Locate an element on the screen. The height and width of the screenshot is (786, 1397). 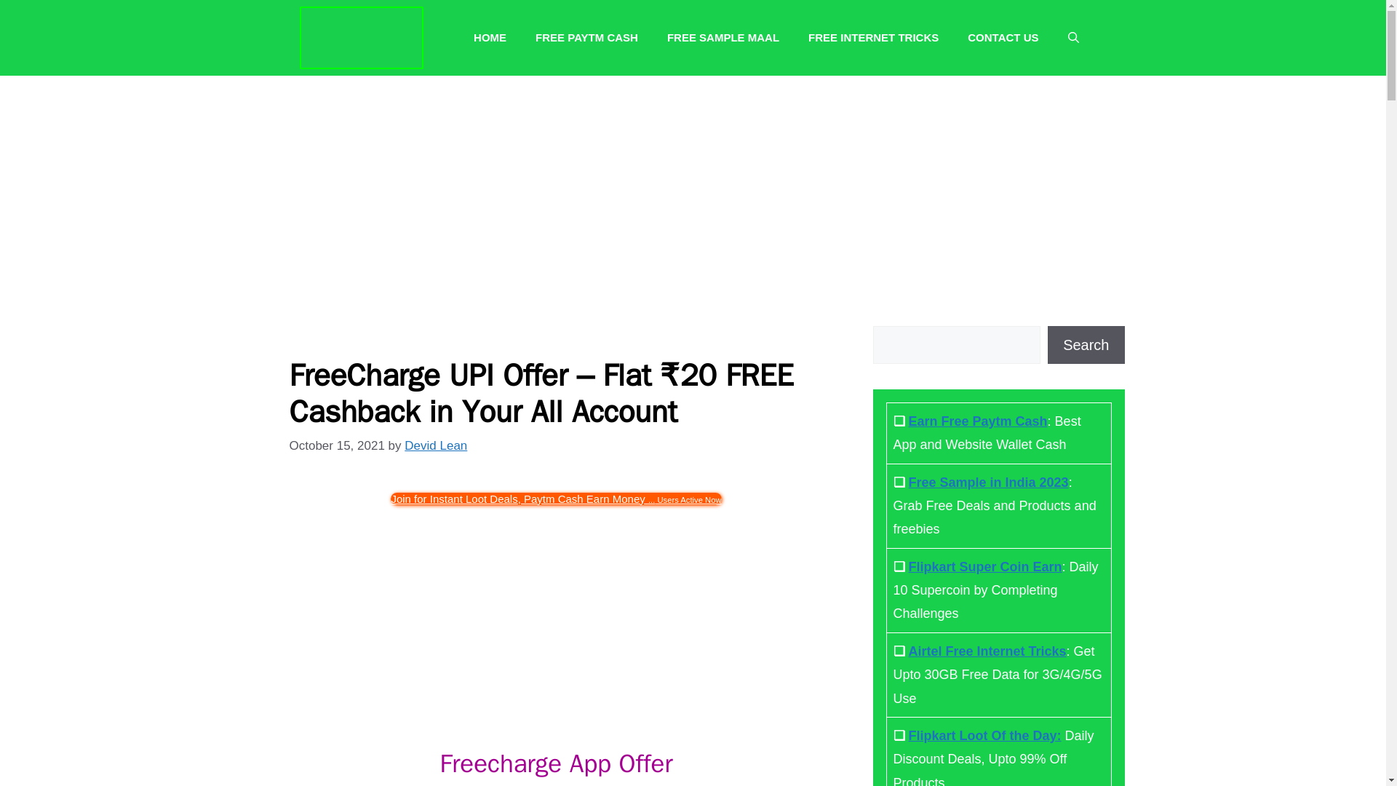
FREE INTERNET TRICKS is located at coordinates (873, 38).